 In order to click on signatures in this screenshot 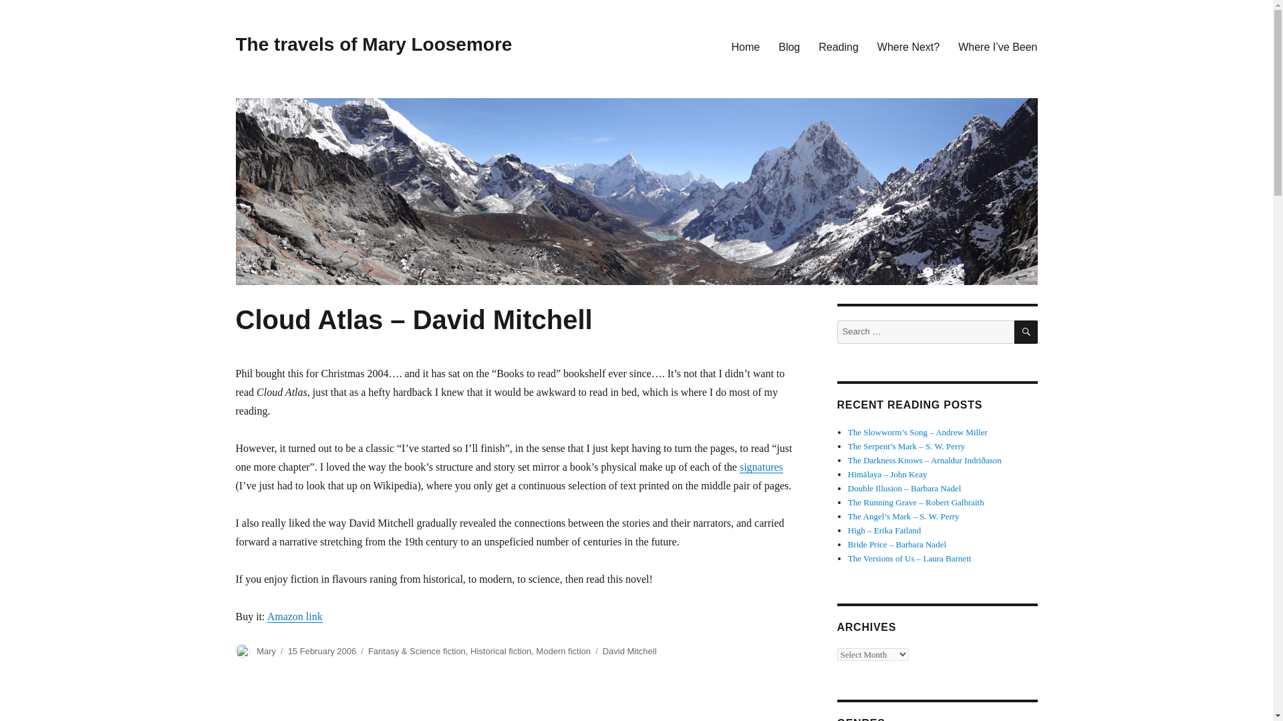, I will do `click(761, 467)`.